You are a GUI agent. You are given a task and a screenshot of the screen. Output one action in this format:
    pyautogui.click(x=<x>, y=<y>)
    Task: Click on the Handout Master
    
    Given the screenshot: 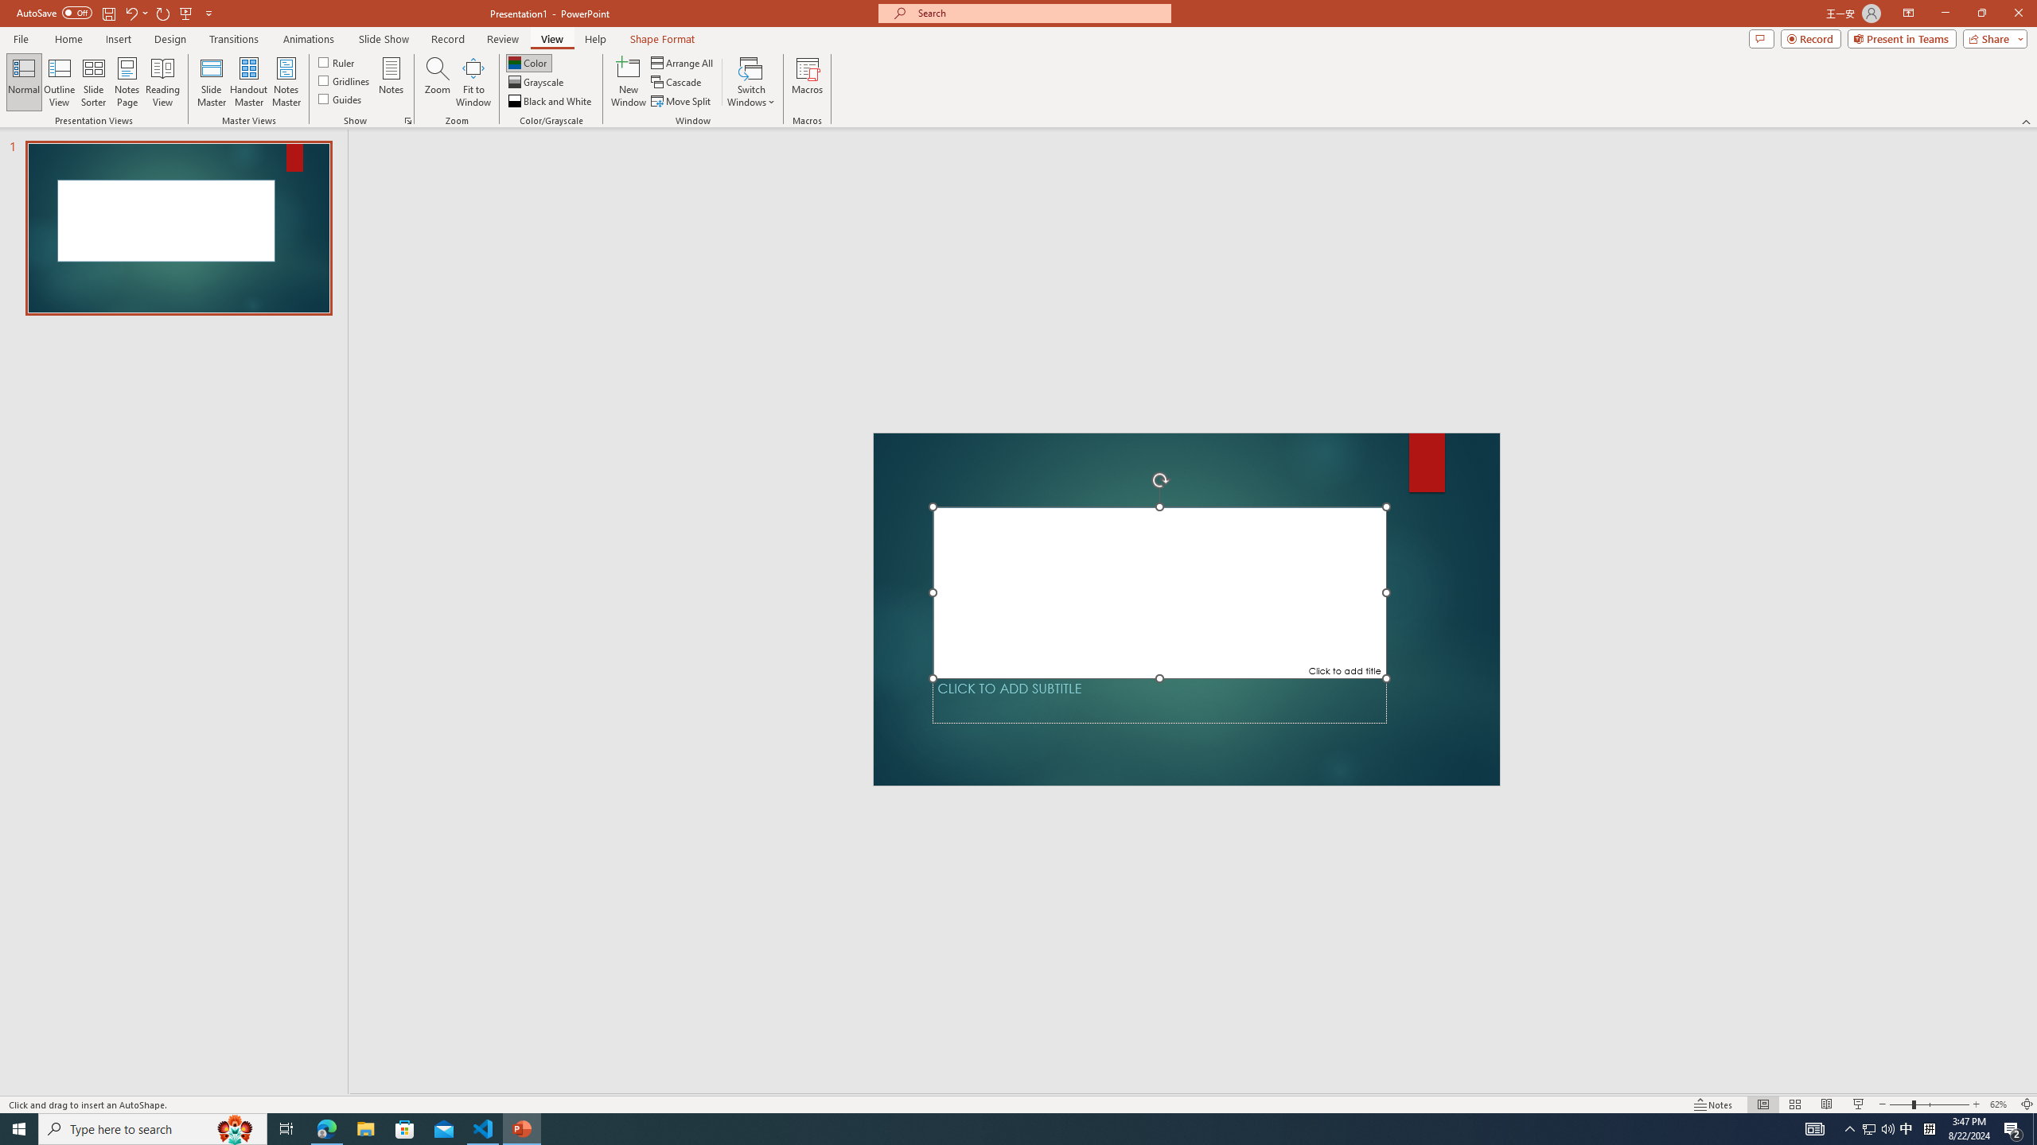 What is the action you would take?
    pyautogui.click(x=248, y=82)
    